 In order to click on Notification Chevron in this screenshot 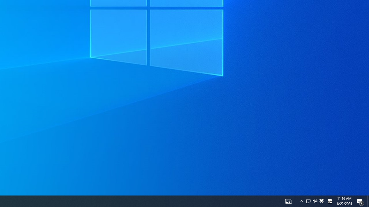, I will do `click(330, 201)`.